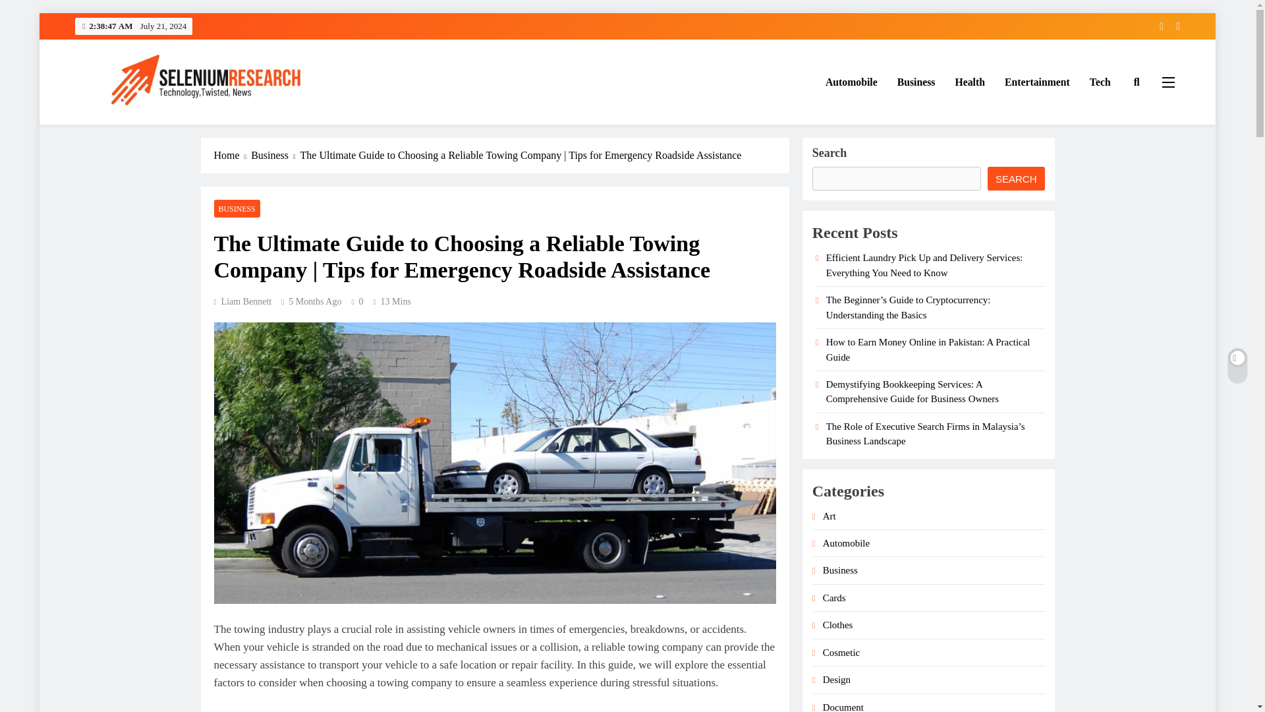 This screenshot has width=1265, height=712. I want to click on How to Earn Money Online in Pakistan: A Practical Guide, so click(928, 349).